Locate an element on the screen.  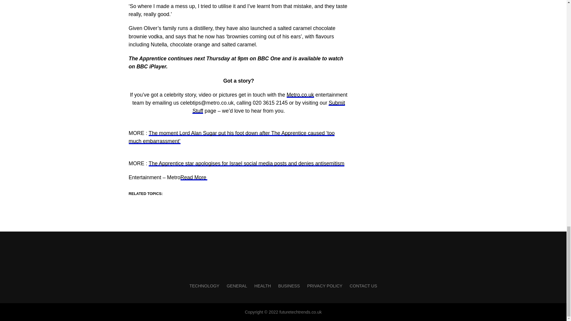
HEALTH is located at coordinates (262, 286).